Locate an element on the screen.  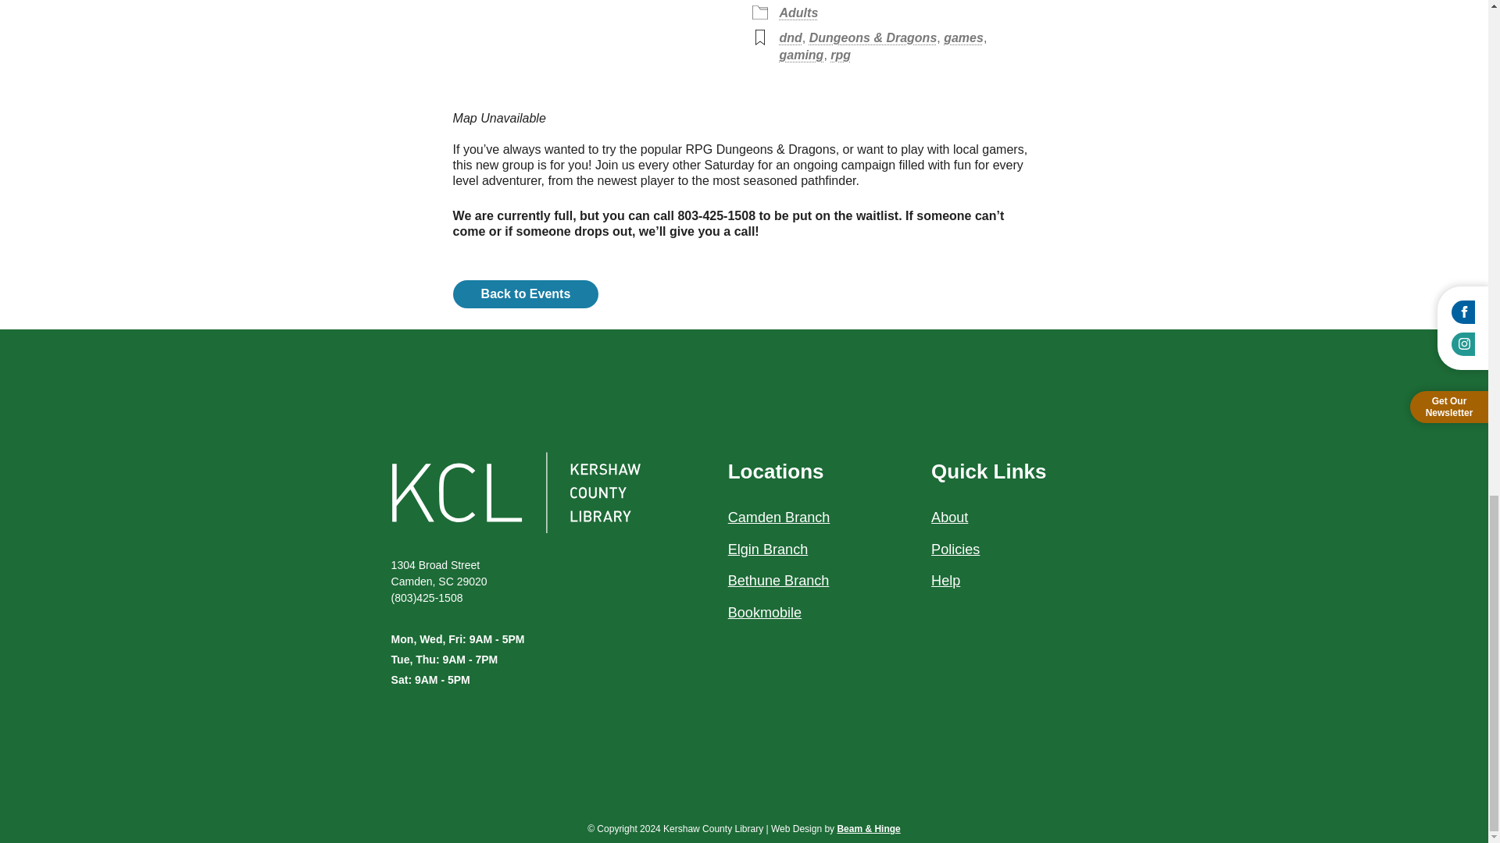
gaming is located at coordinates (802, 55).